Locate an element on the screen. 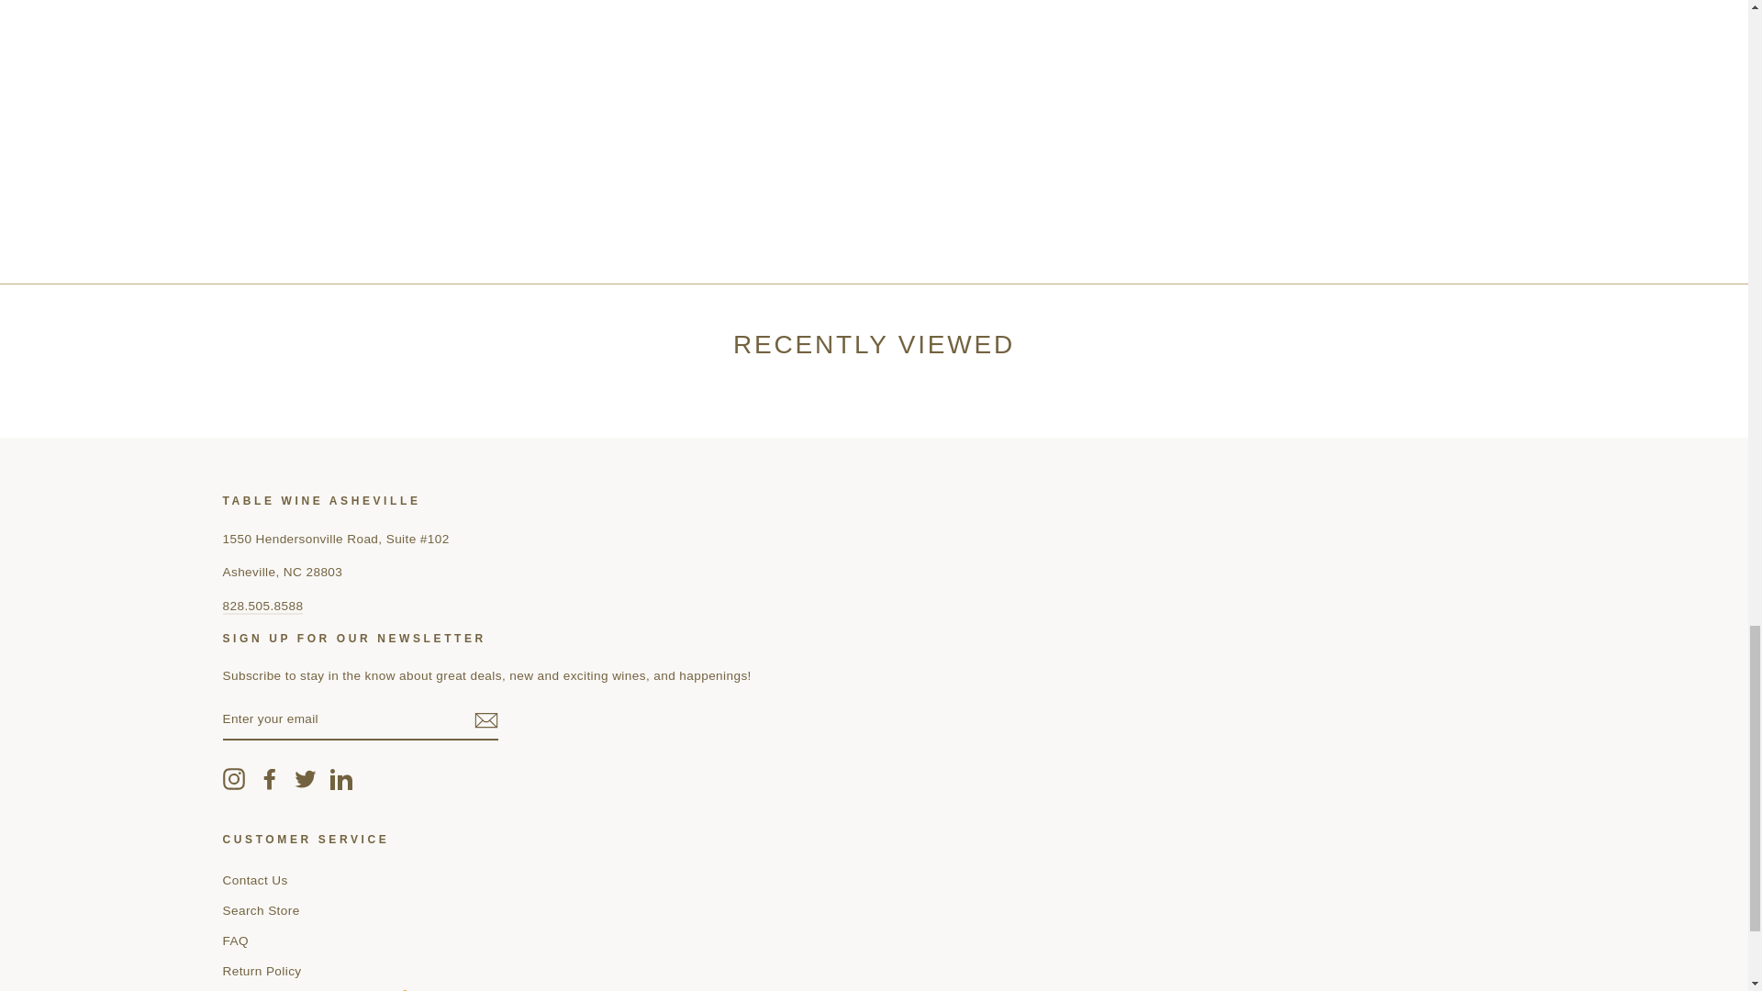 This screenshot has width=1762, height=991. Table Wine Asheville on LinkedIn is located at coordinates (341, 778).